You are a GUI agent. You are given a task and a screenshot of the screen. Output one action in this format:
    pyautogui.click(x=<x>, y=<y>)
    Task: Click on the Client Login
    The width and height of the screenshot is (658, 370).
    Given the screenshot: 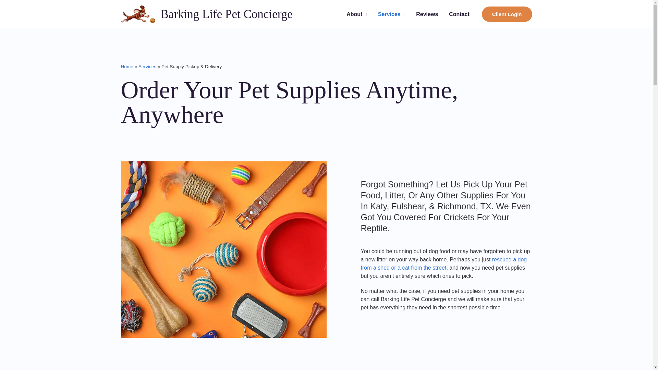 What is the action you would take?
    pyautogui.click(x=507, y=14)
    